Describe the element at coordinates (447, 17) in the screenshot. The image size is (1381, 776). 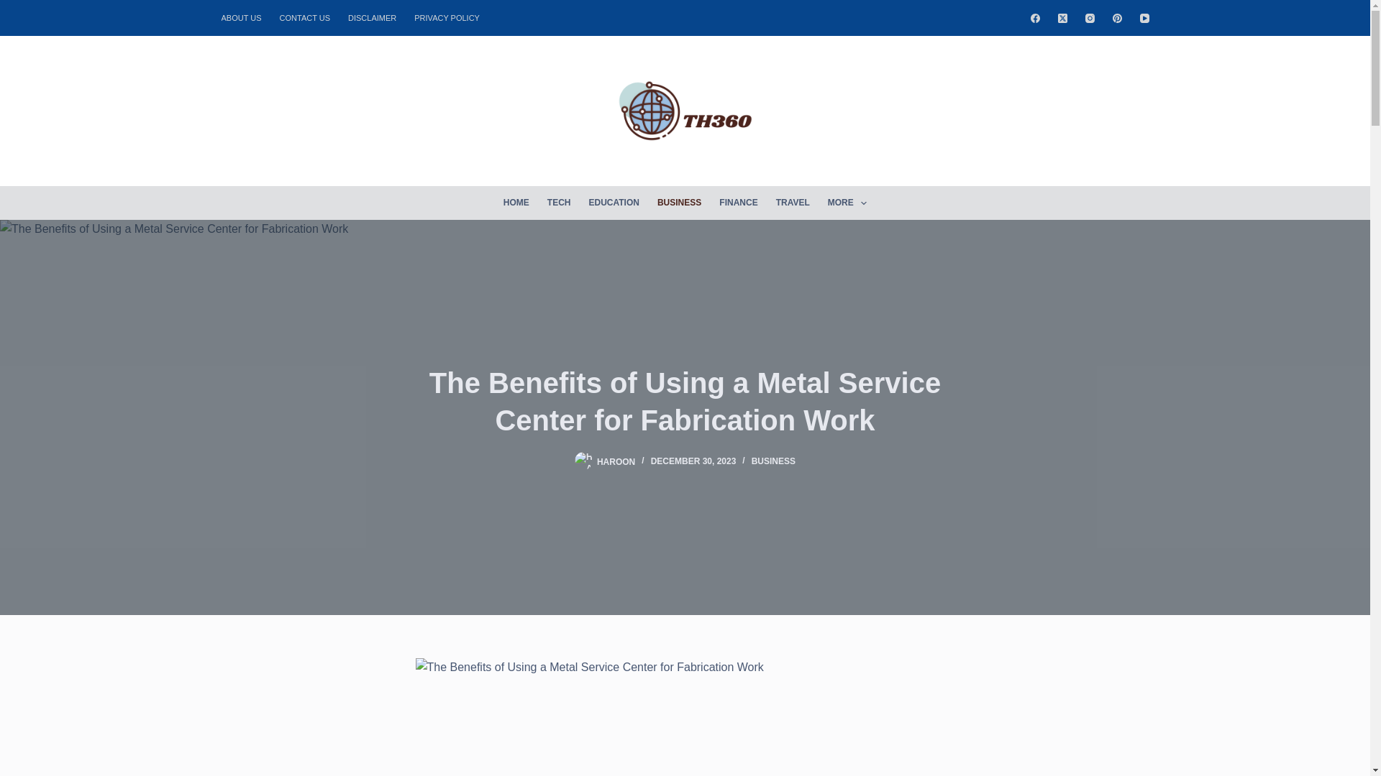
I see `PRIVACY POLICY` at that location.